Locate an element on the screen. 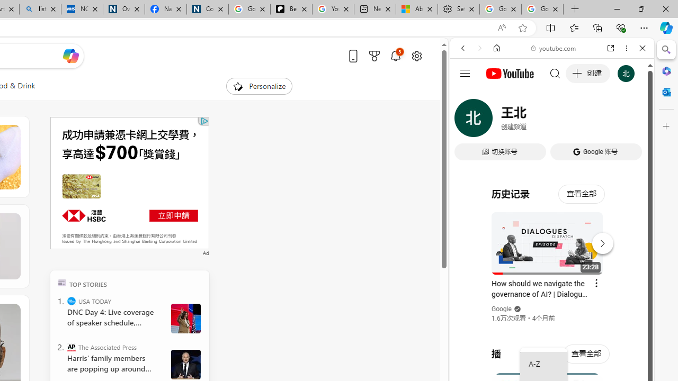 Image resolution: width=678 pixels, height=381 pixels. AutomationID: canvas is located at coordinates (129, 183).